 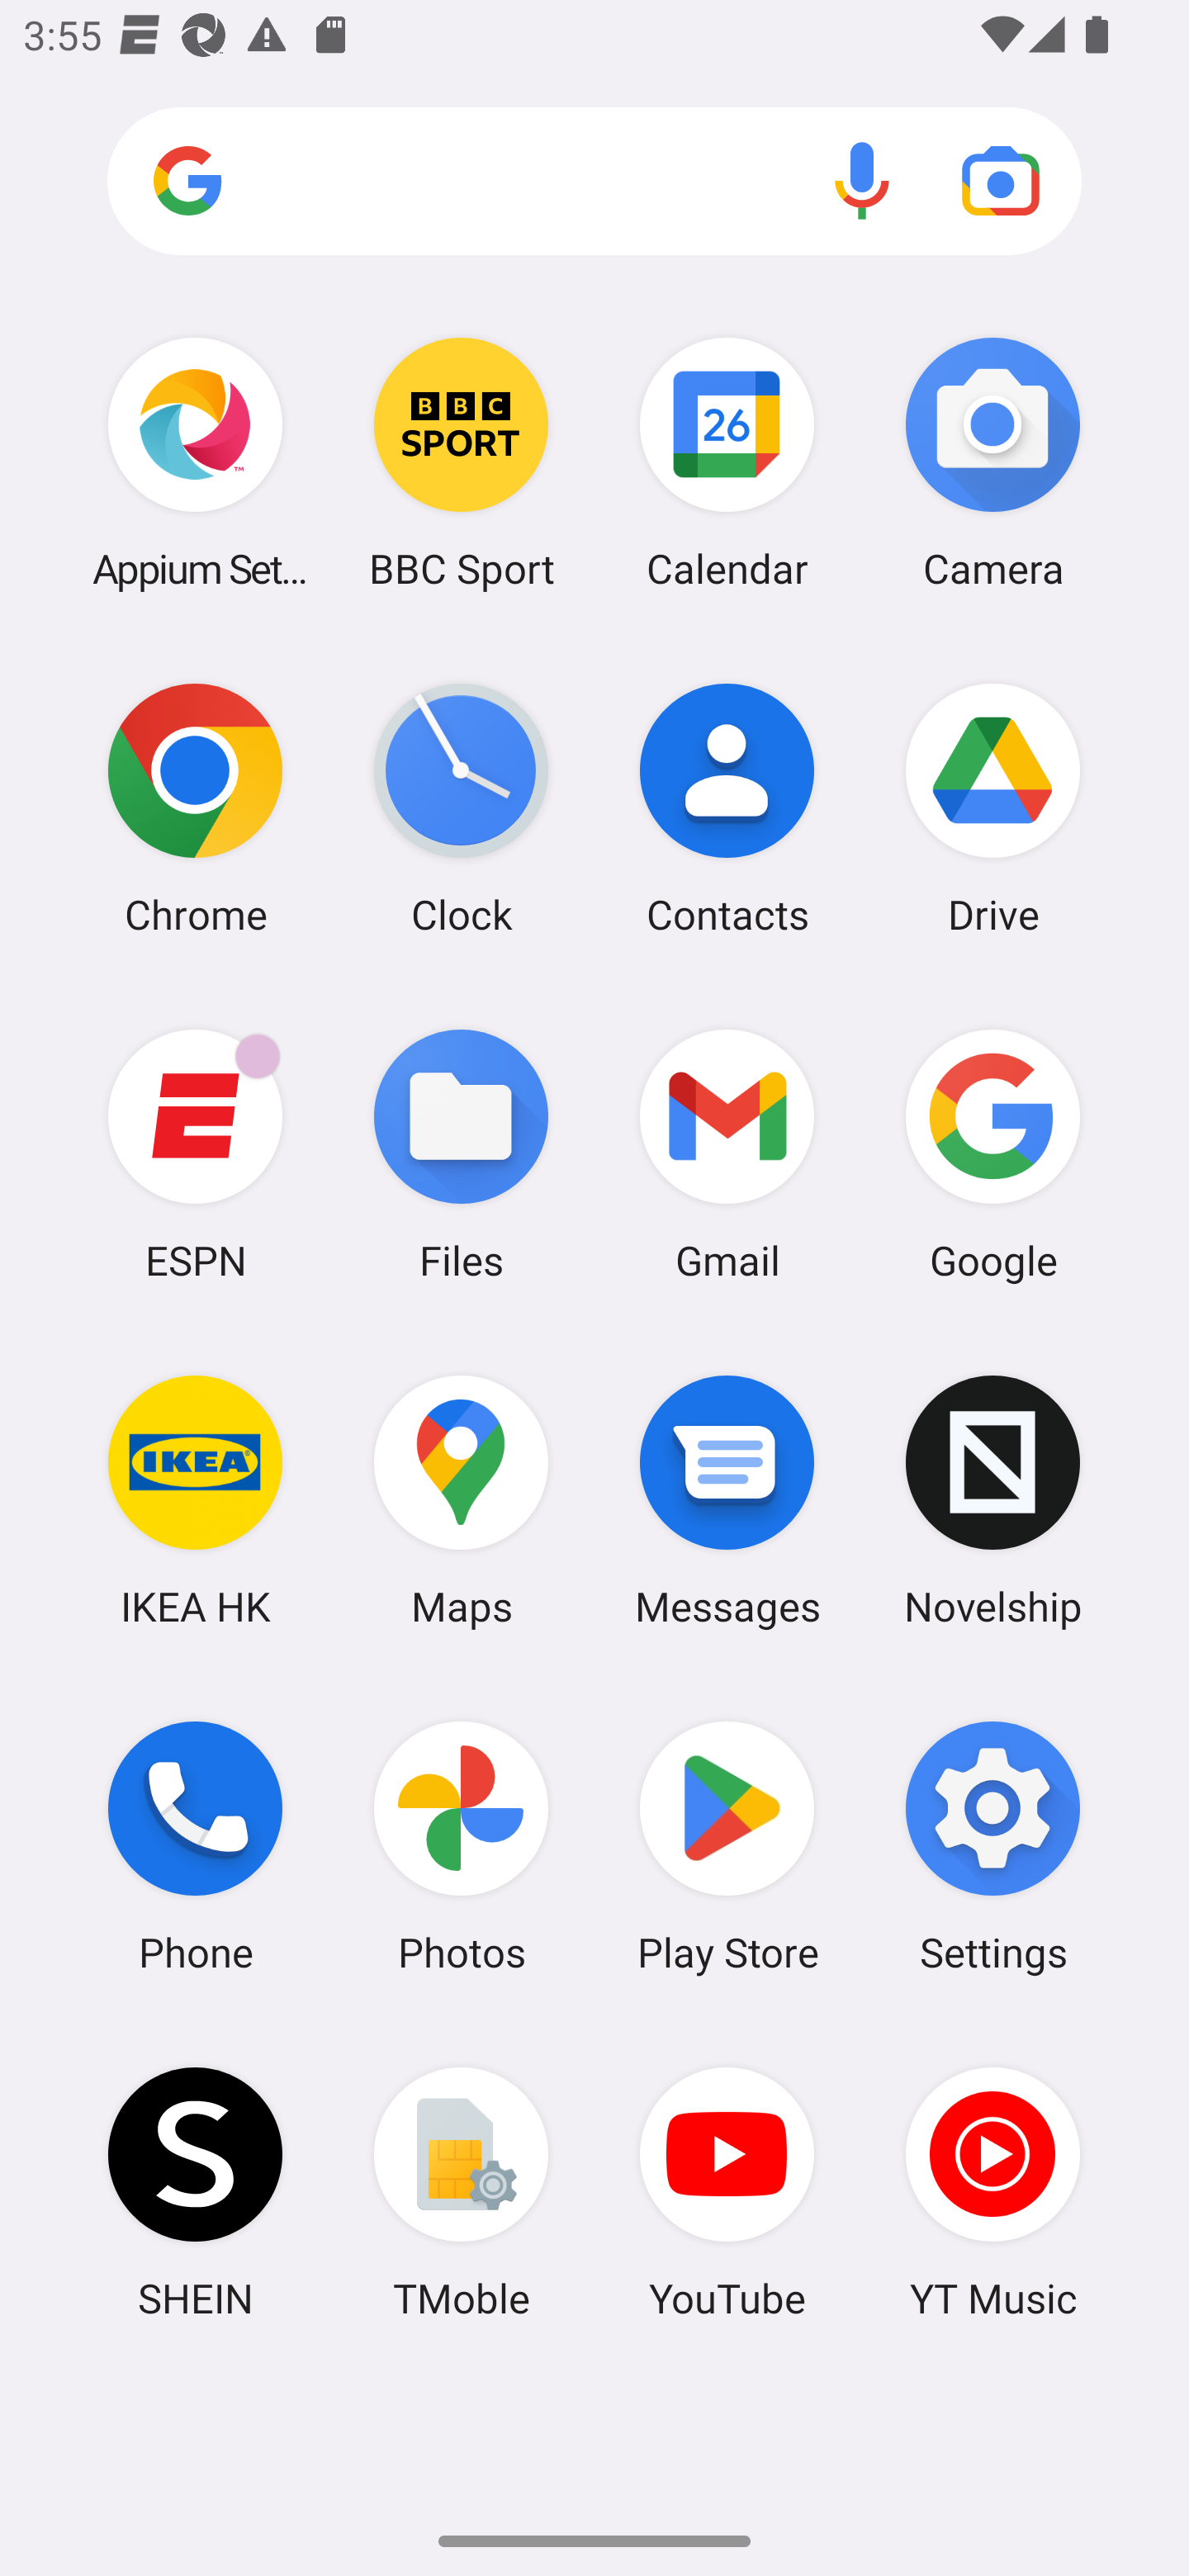 What do you see at coordinates (727, 462) in the screenshot?
I see `Calendar` at bounding box center [727, 462].